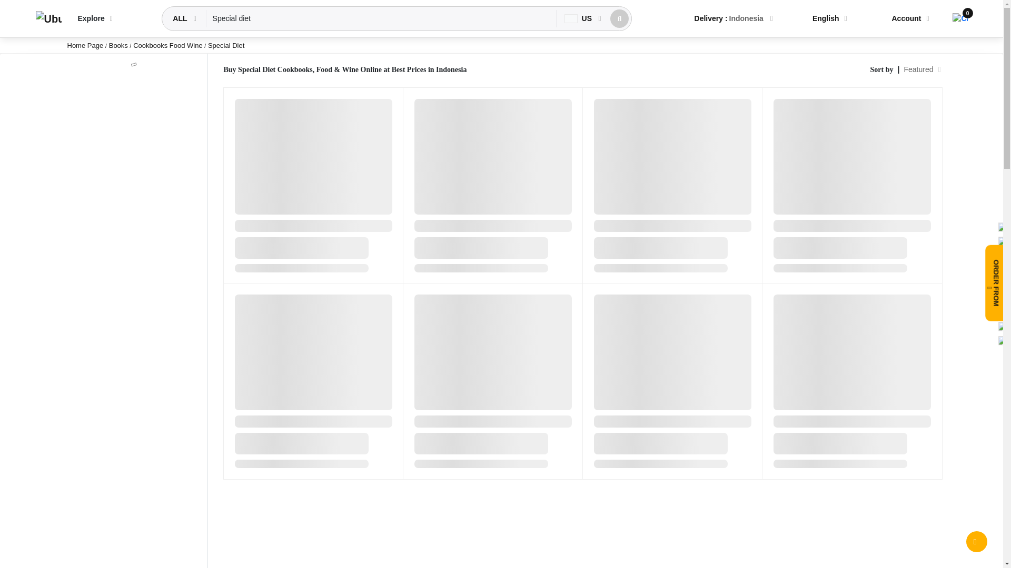 This screenshot has width=1011, height=568. I want to click on ALL, so click(181, 18).